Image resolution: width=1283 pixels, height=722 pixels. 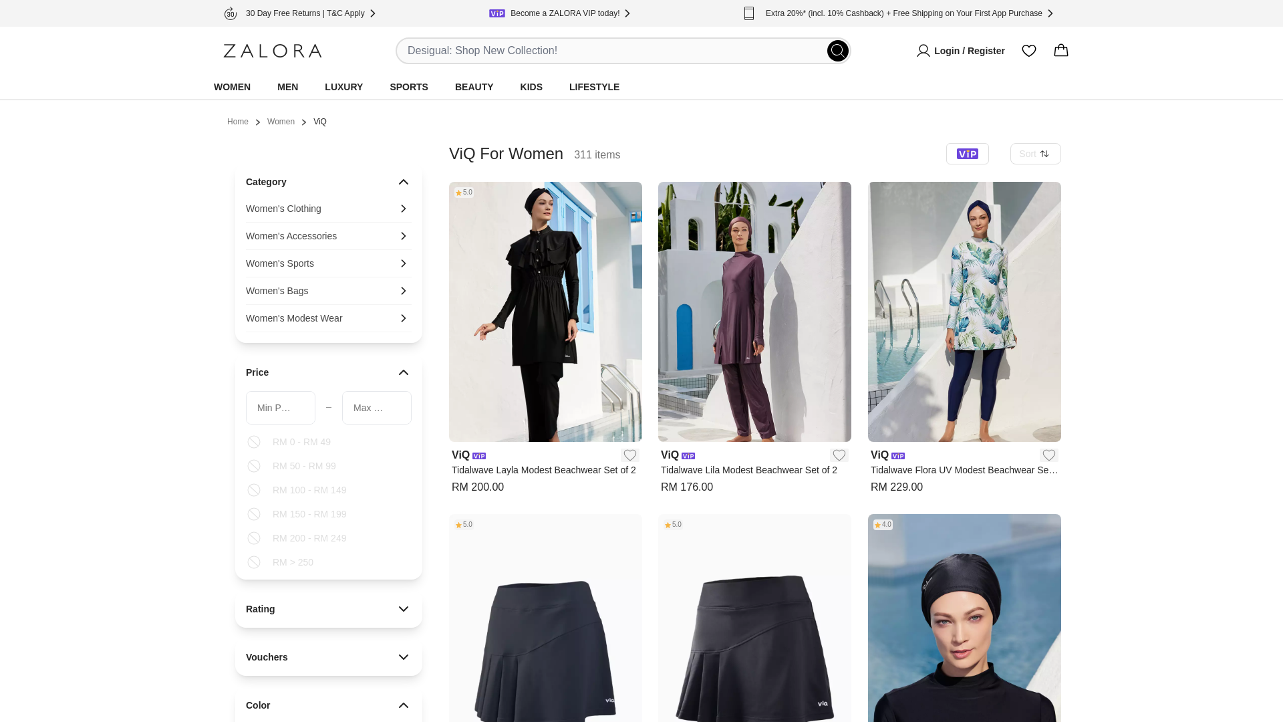 I want to click on MEN, so click(x=287, y=87).